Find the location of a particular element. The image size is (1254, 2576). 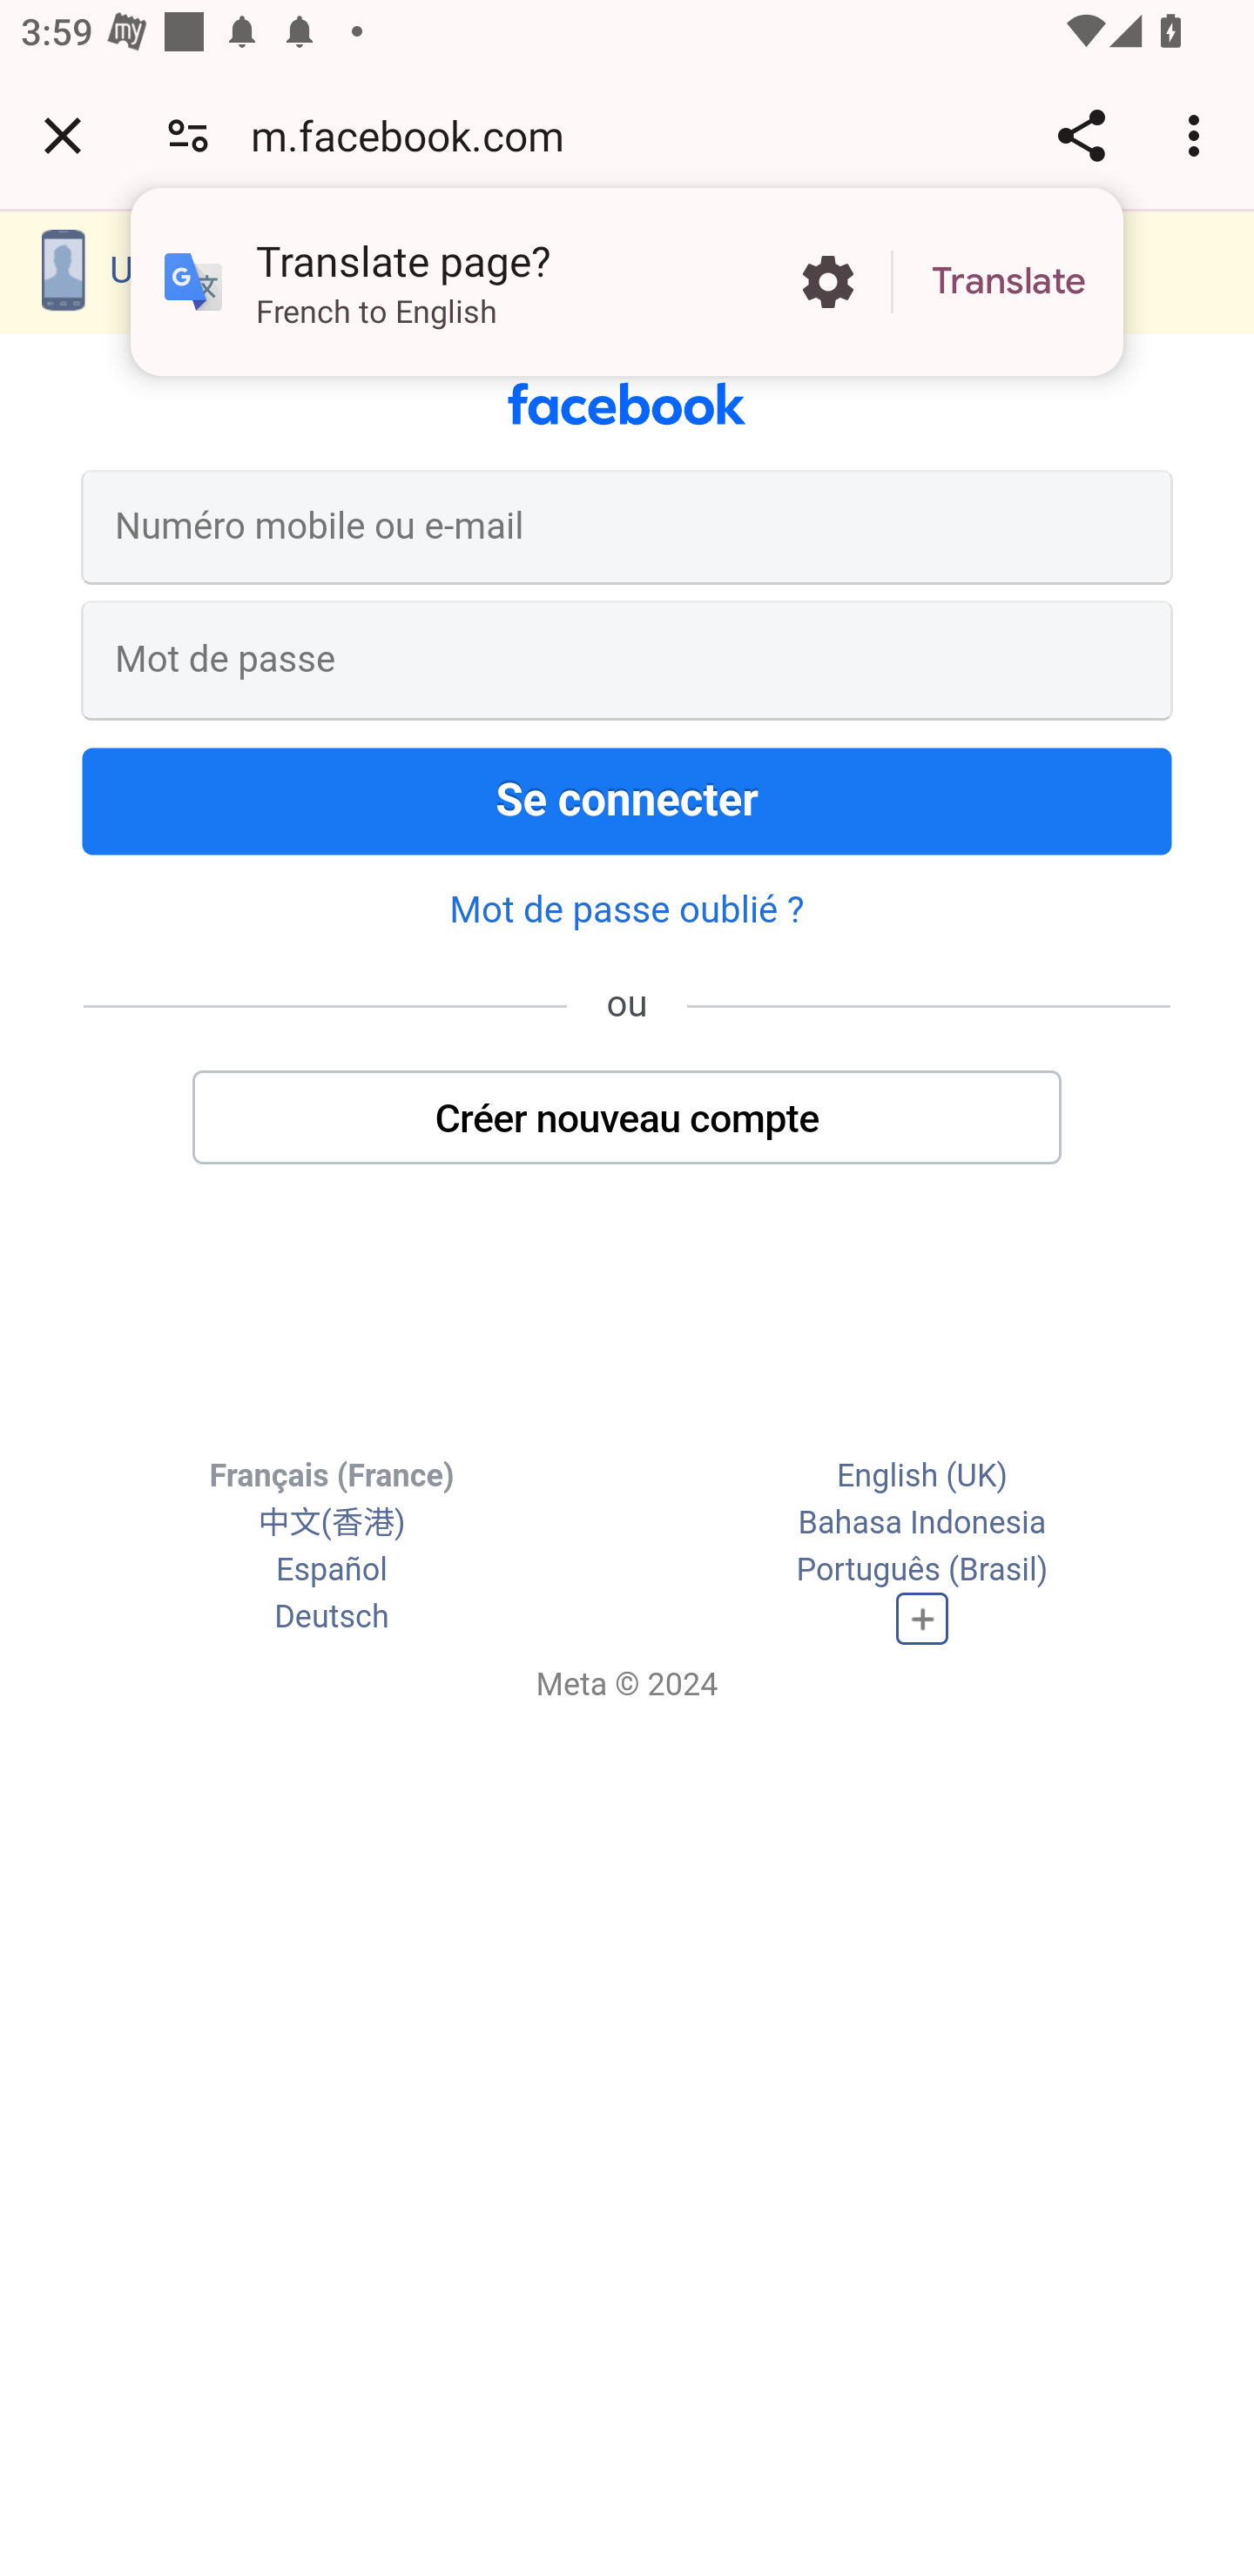

Se connecter is located at coordinates (627, 799).